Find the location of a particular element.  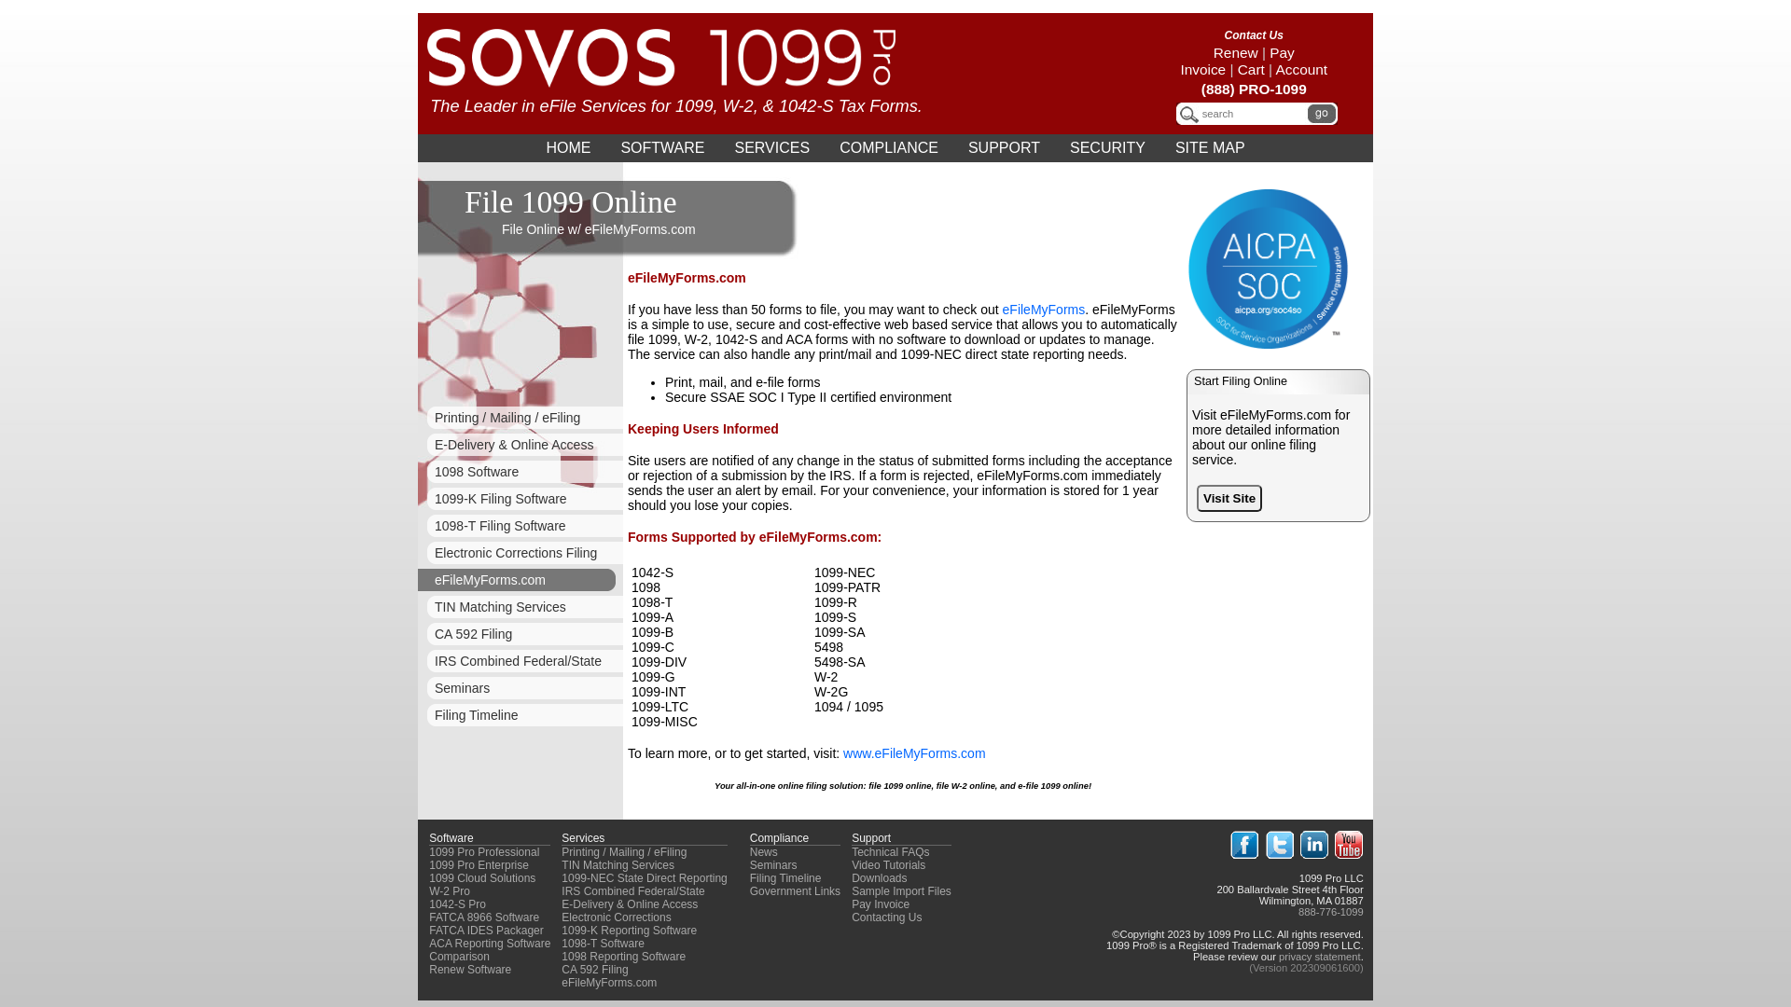

Filing Timeline is located at coordinates (521, 715).